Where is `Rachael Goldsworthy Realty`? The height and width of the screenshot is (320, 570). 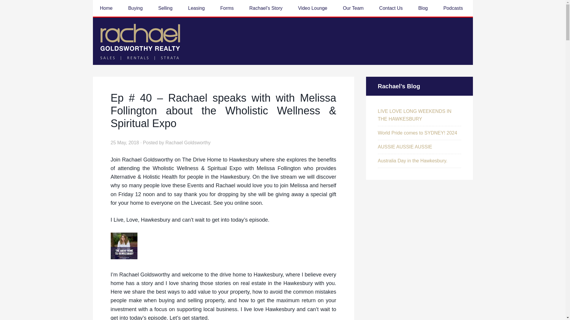
Rachael Goldsworthy Realty is located at coordinates (140, 41).